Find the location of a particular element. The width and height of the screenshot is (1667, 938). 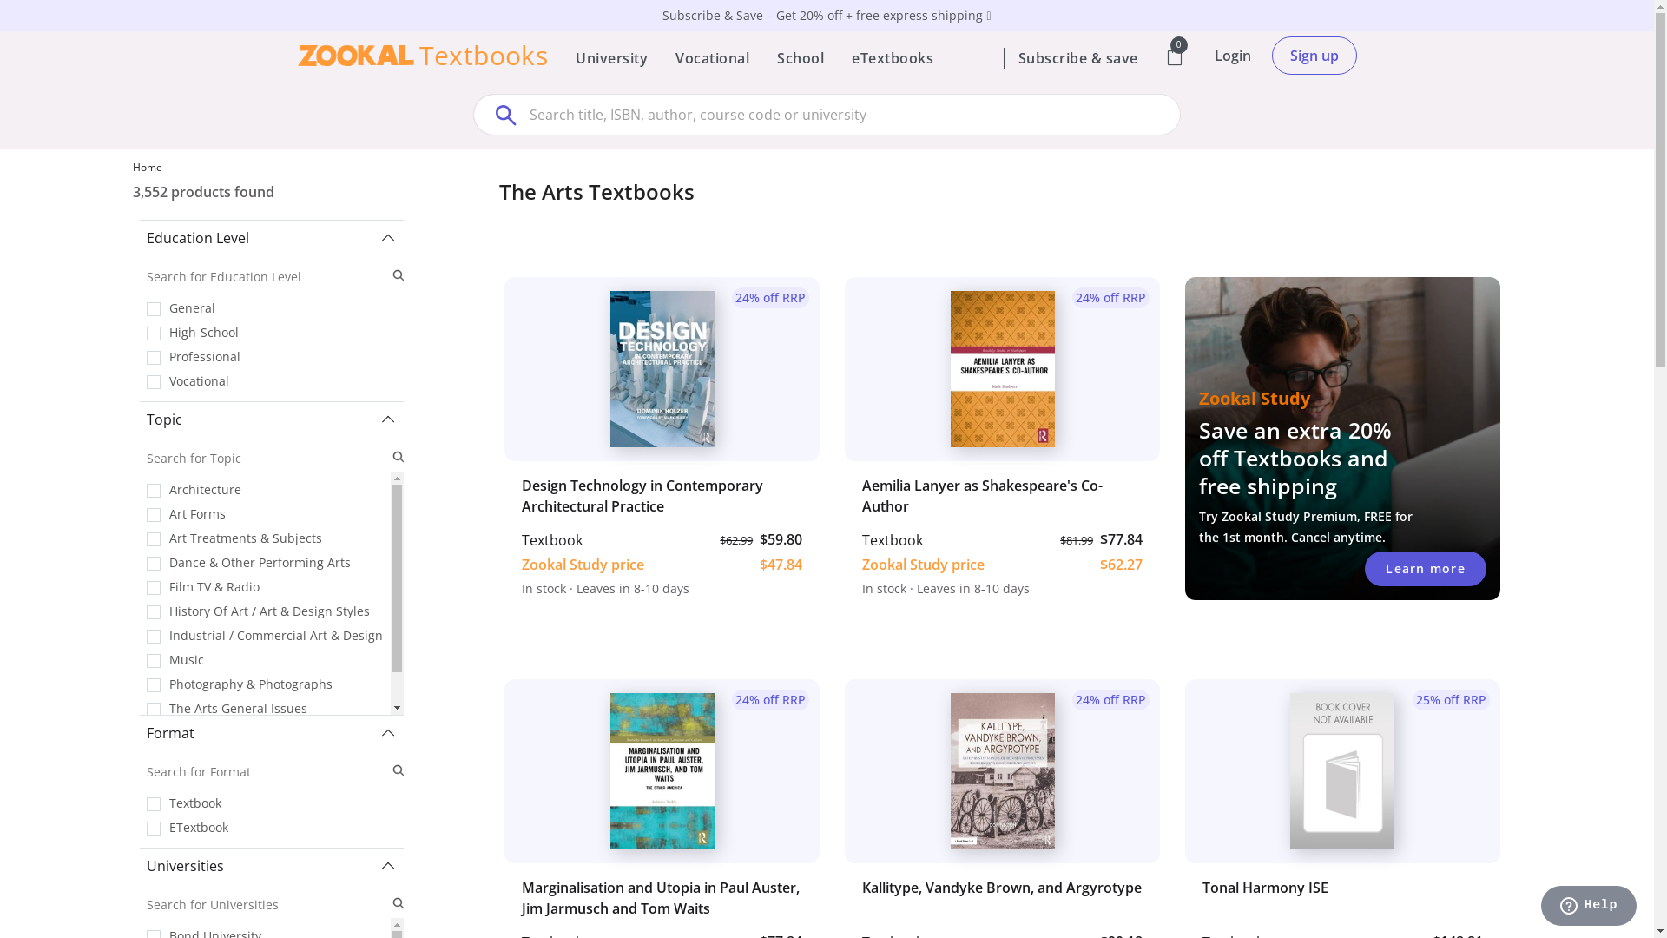

Kallitype, Vandyke Brown, and Argyrotype is located at coordinates (1002, 898).